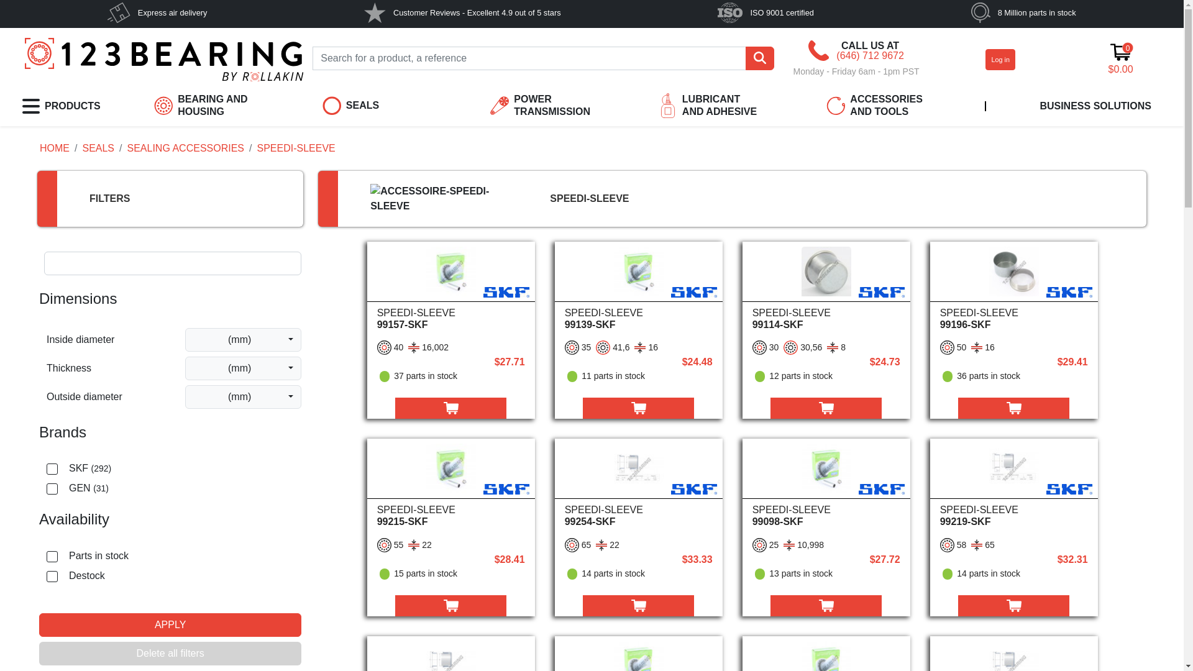  Describe the element at coordinates (185, 148) in the screenshot. I see `SEALING ACCESSORIES` at that location.